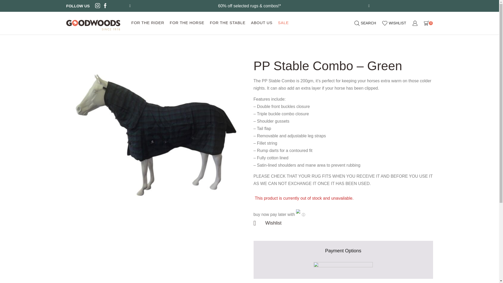  I want to click on Instagram, so click(97, 6).